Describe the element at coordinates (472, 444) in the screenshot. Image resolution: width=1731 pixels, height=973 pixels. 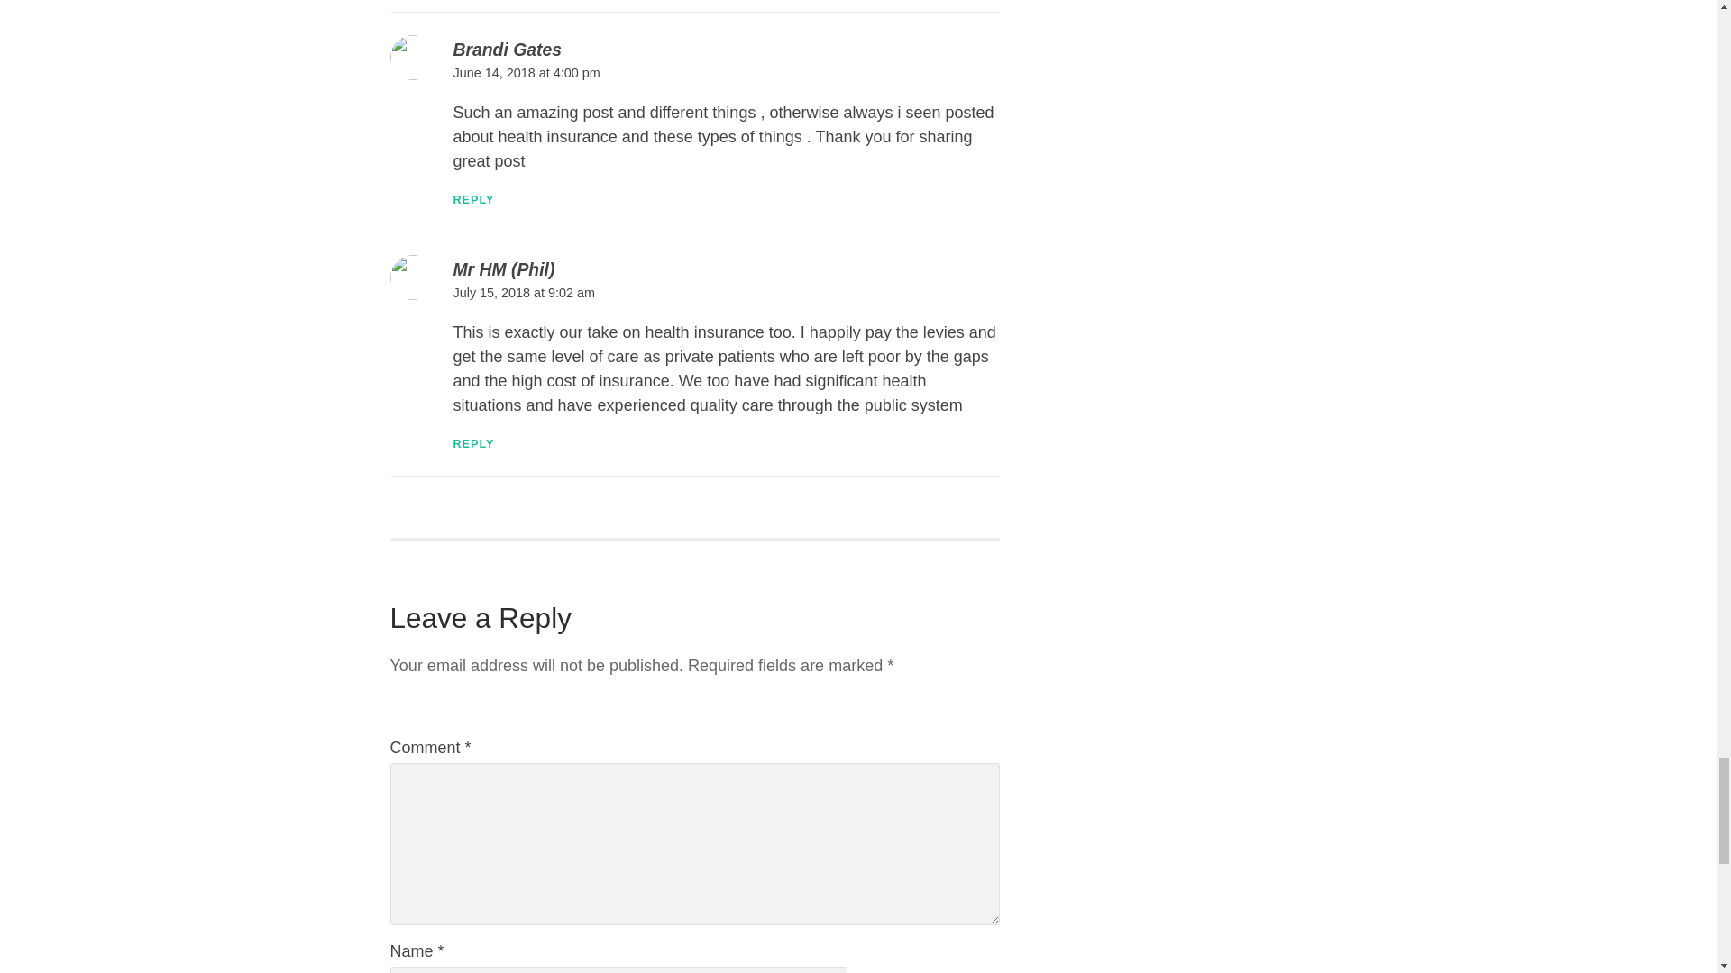
I see `REPLY` at that location.